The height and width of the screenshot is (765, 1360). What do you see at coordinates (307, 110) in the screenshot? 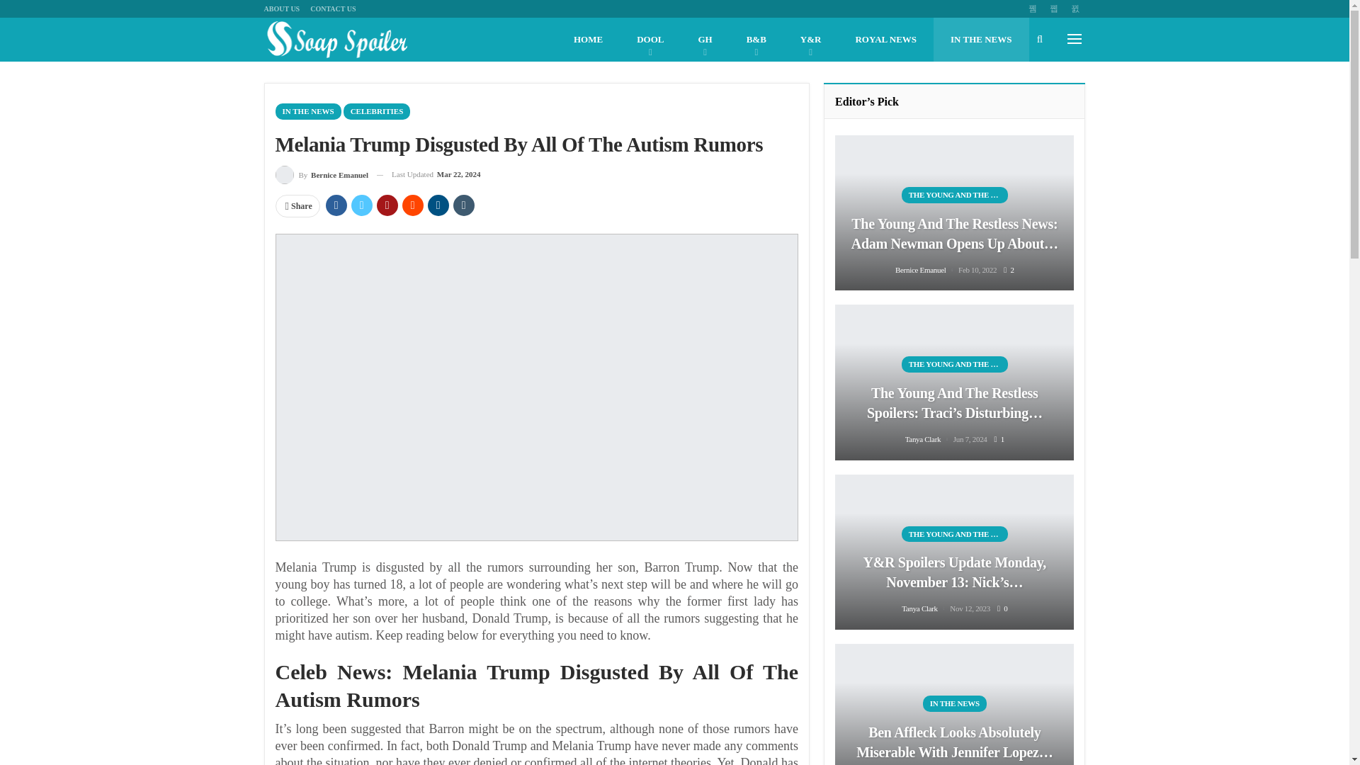
I see `IN THE NEWS` at bounding box center [307, 110].